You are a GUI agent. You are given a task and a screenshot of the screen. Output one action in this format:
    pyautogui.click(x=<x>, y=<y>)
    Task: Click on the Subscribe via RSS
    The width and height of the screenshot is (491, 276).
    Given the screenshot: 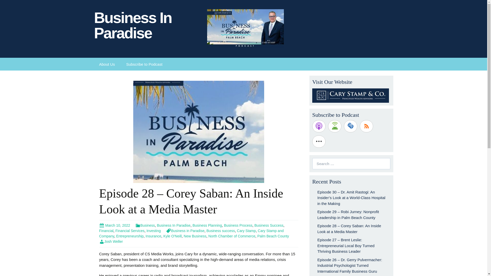 What is the action you would take?
    pyautogui.click(x=366, y=126)
    